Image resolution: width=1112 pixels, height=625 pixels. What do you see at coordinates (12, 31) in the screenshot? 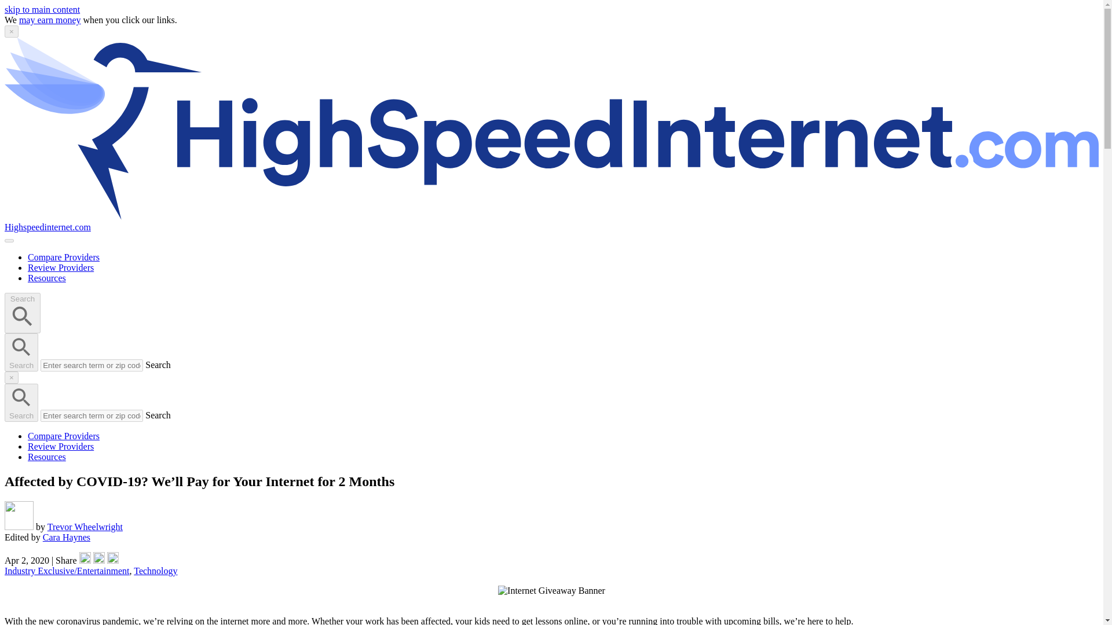
I see `Close` at bounding box center [12, 31].